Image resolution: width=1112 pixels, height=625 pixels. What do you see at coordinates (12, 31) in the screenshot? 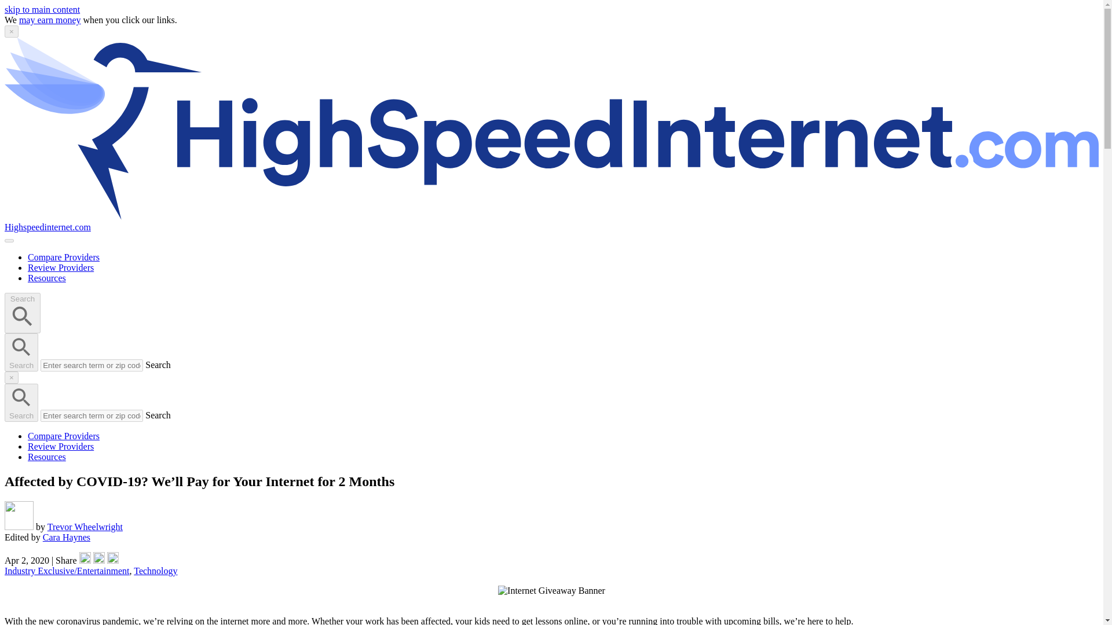
I see `Close` at bounding box center [12, 31].